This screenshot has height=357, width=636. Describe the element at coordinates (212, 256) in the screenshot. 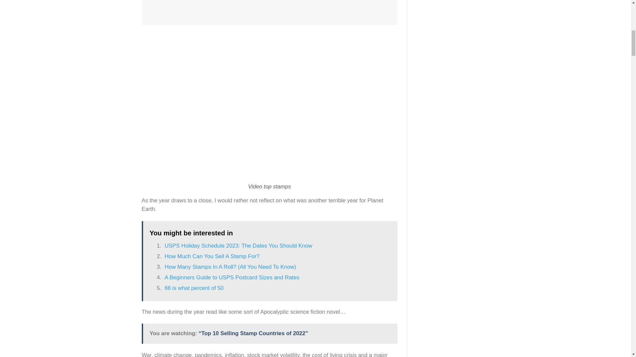

I see `How Much Can You Sell A Stamp For?` at that location.